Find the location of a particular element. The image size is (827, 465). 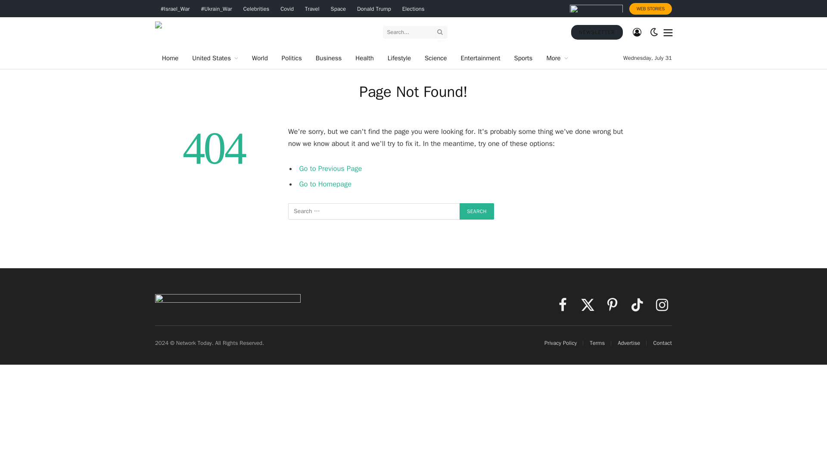

Celebrities is located at coordinates (256, 9).